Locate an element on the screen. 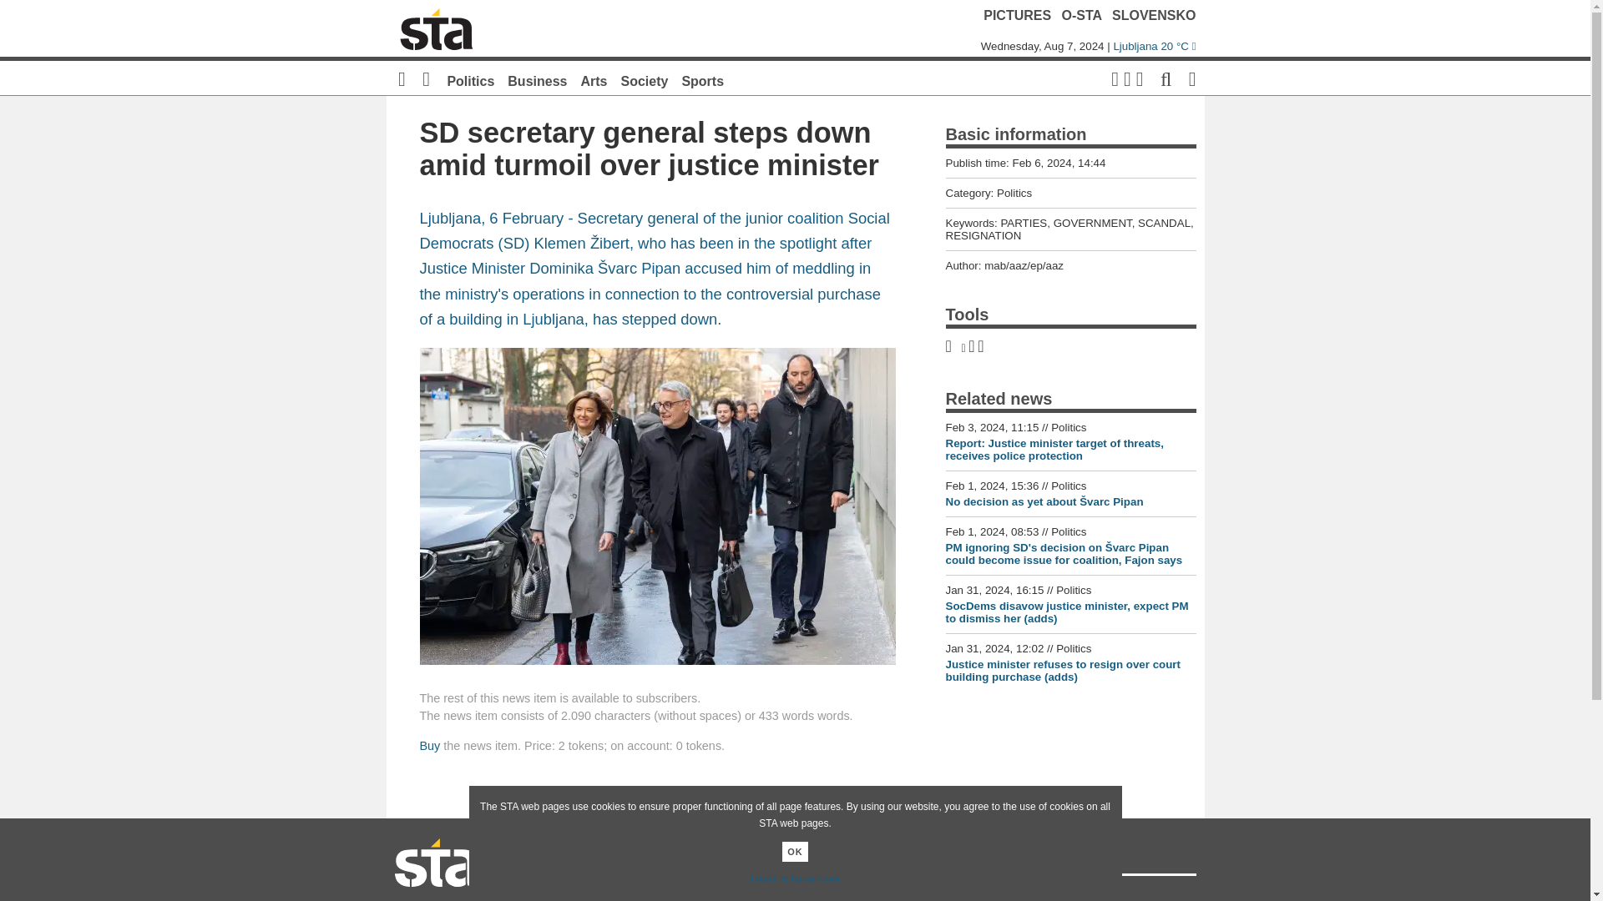  STAnews is located at coordinates (645, 897).